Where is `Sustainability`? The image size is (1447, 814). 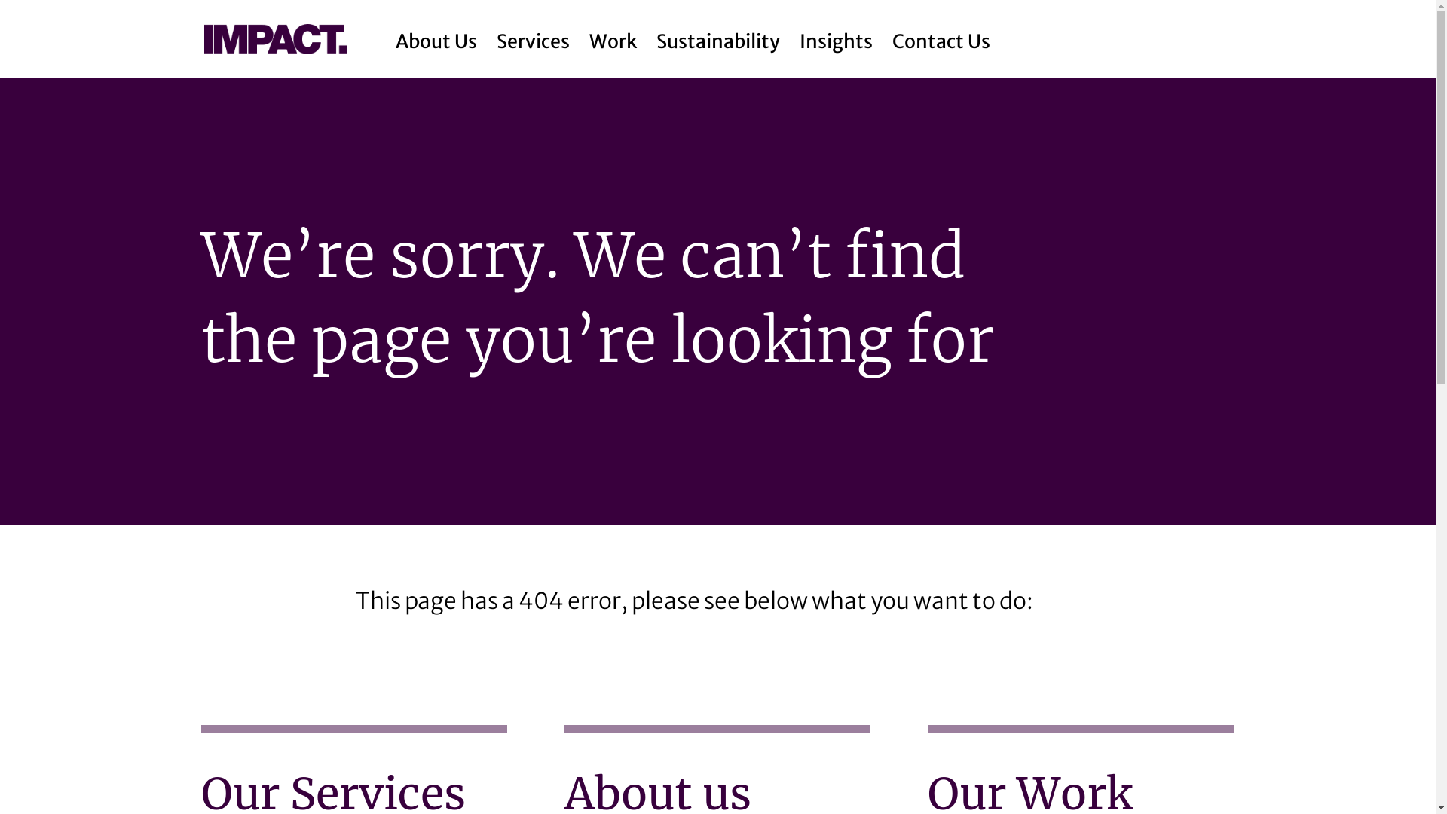
Sustainability is located at coordinates (718, 35).